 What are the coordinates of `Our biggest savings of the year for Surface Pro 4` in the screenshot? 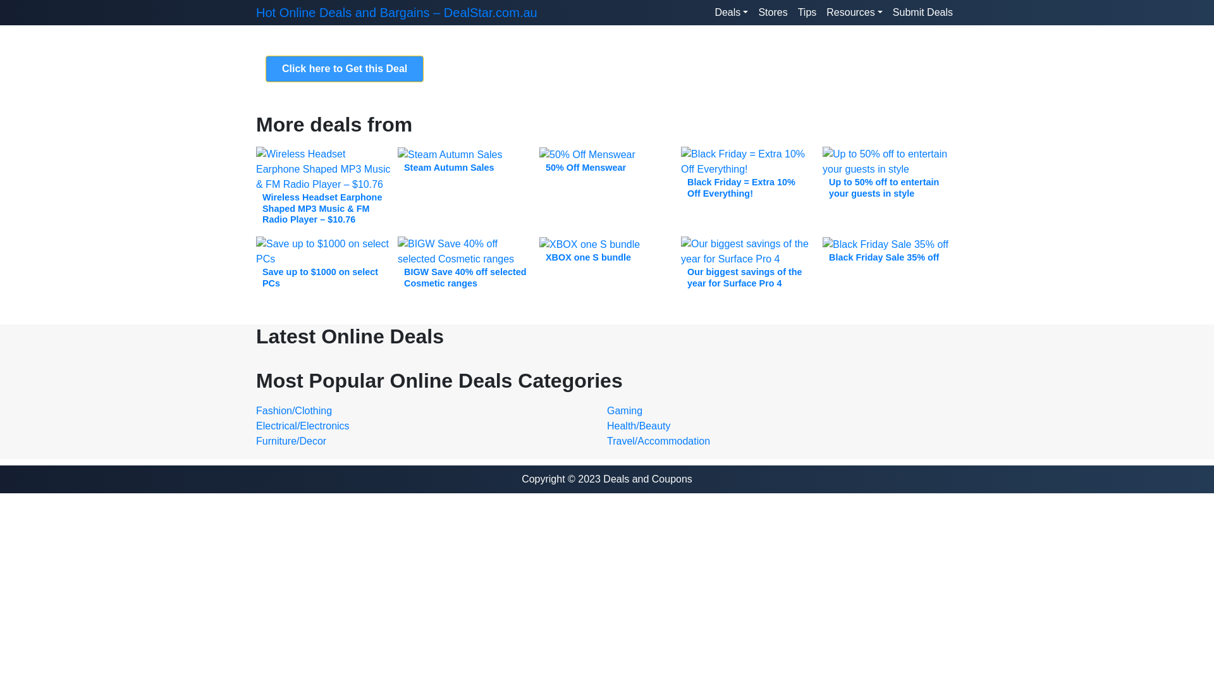 It's located at (749, 267).